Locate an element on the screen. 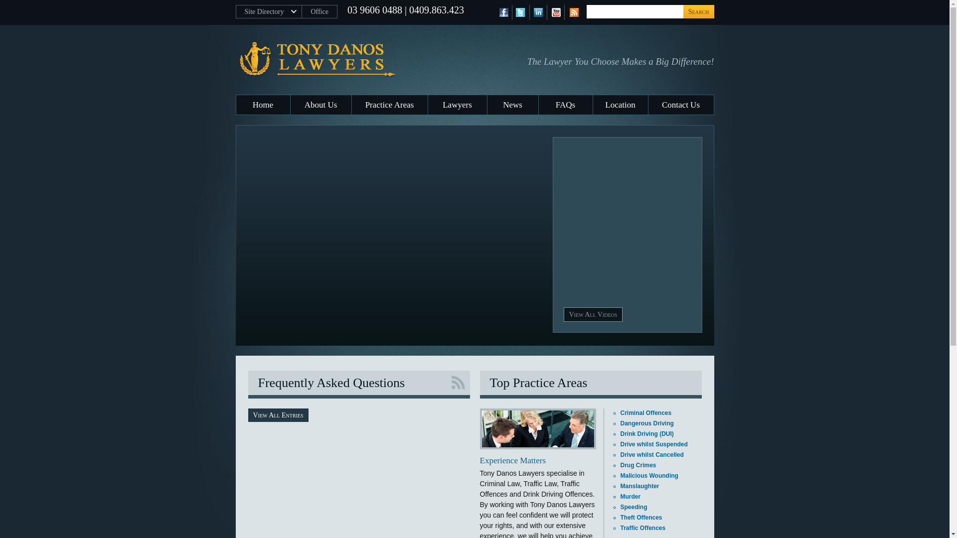  Drug Crimes is located at coordinates (638, 465).